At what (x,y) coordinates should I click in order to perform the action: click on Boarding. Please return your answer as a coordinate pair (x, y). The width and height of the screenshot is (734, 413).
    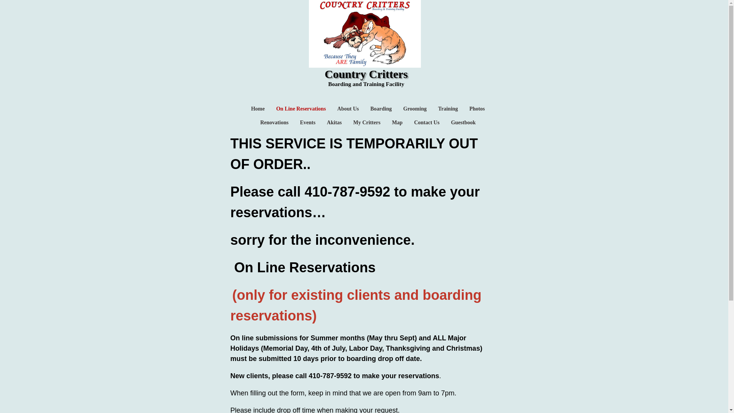
    Looking at the image, I should click on (381, 109).